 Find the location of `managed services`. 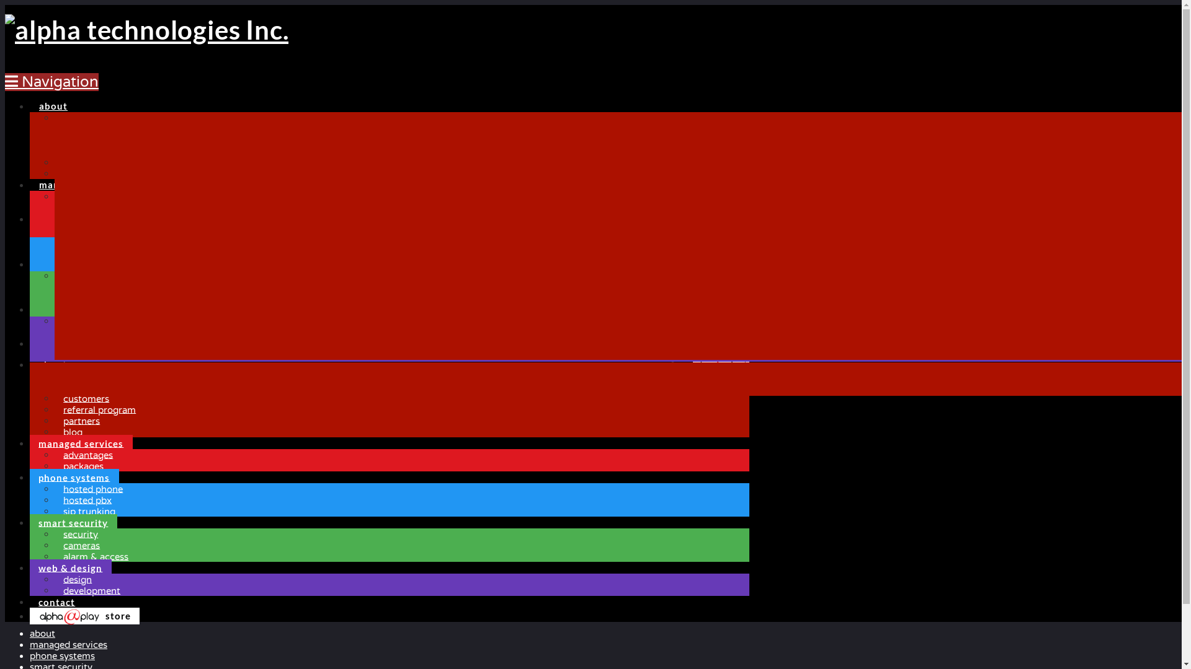

managed services is located at coordinates (81, 444).